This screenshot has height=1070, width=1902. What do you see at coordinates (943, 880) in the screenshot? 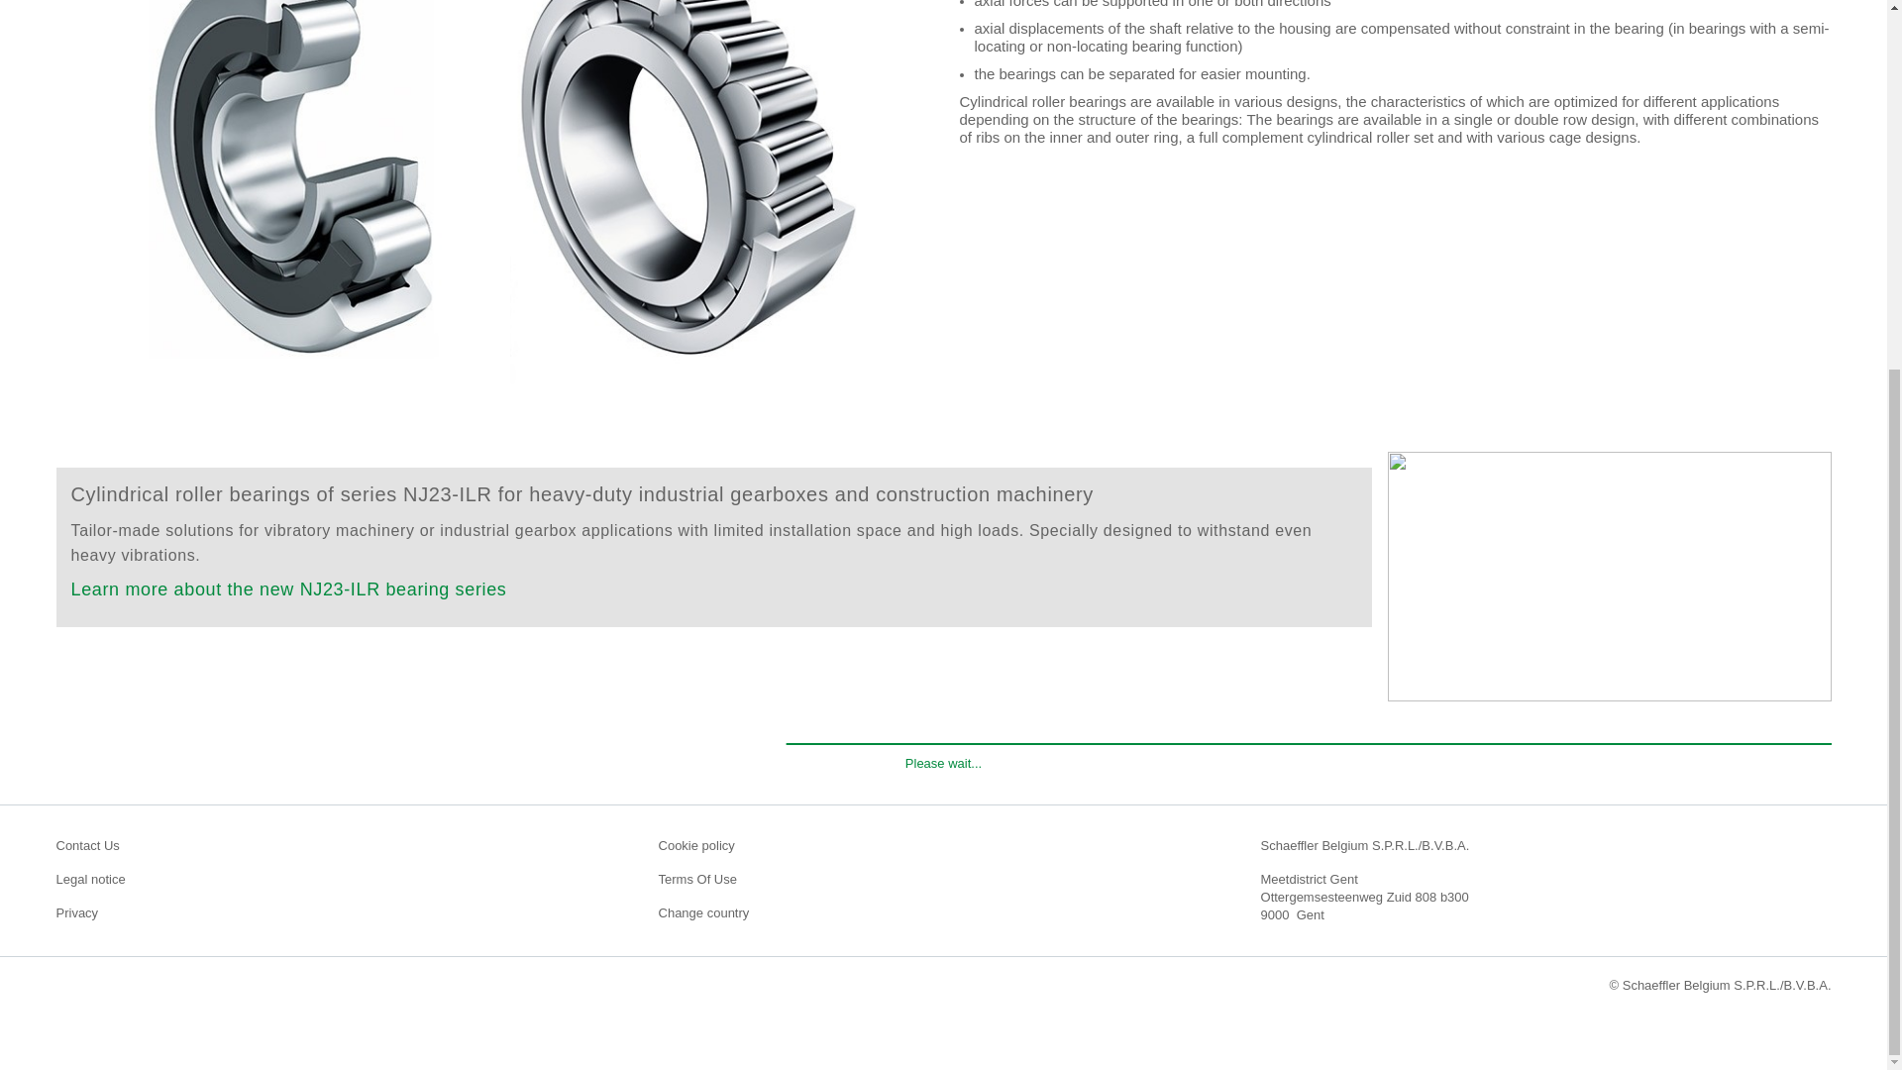
I see `Terms Of Use` at bounding box center [943, 880].